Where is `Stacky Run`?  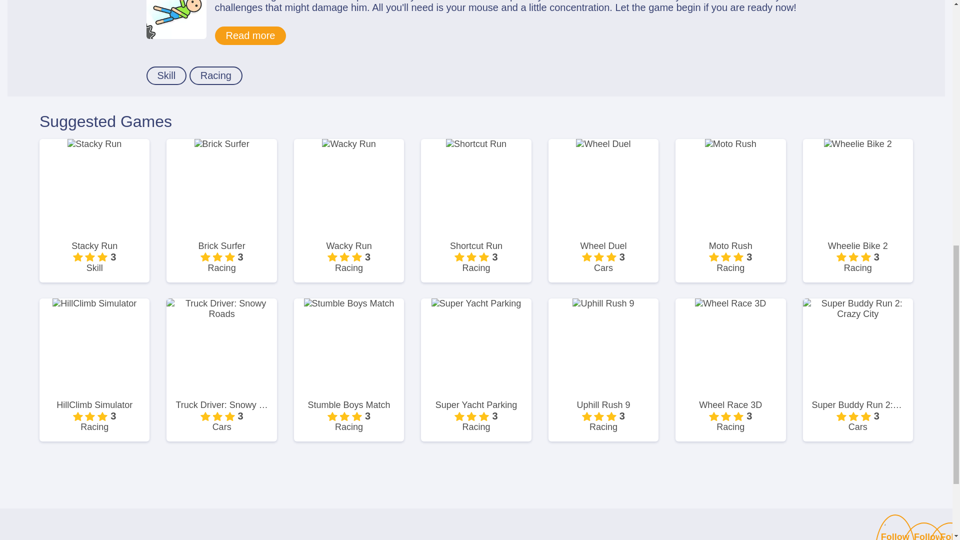 Stacky Run is located at coordinates (94, 246).